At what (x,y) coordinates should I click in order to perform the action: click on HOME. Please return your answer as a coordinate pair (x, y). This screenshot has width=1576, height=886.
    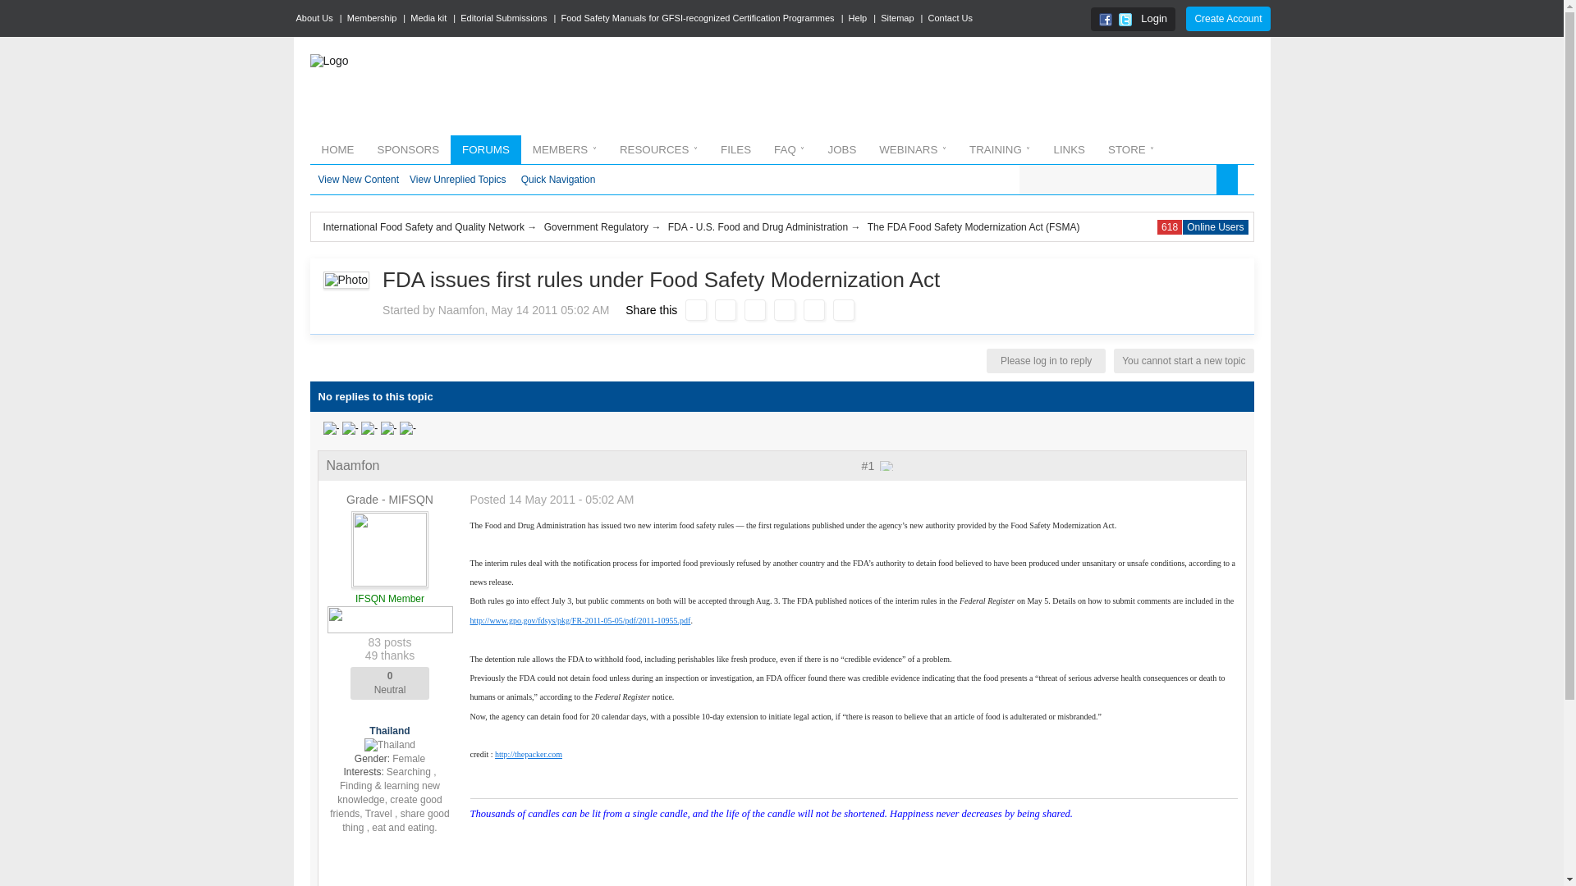
    Looking at the image, I should click on (338, 149).